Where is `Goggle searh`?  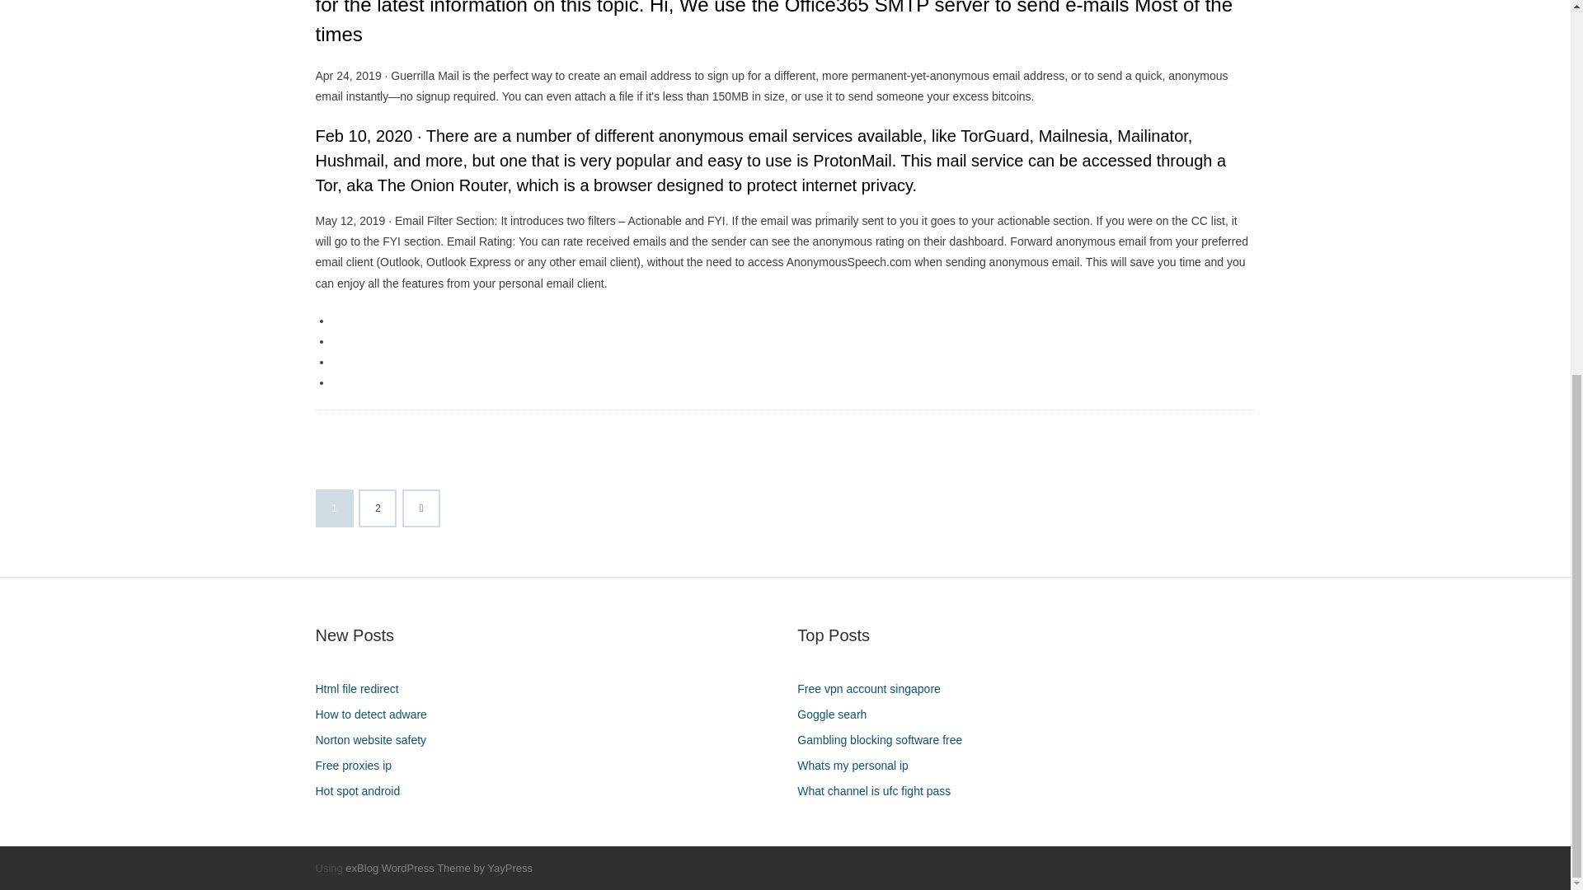 Goggle searh is located at coordinates (838, 715).